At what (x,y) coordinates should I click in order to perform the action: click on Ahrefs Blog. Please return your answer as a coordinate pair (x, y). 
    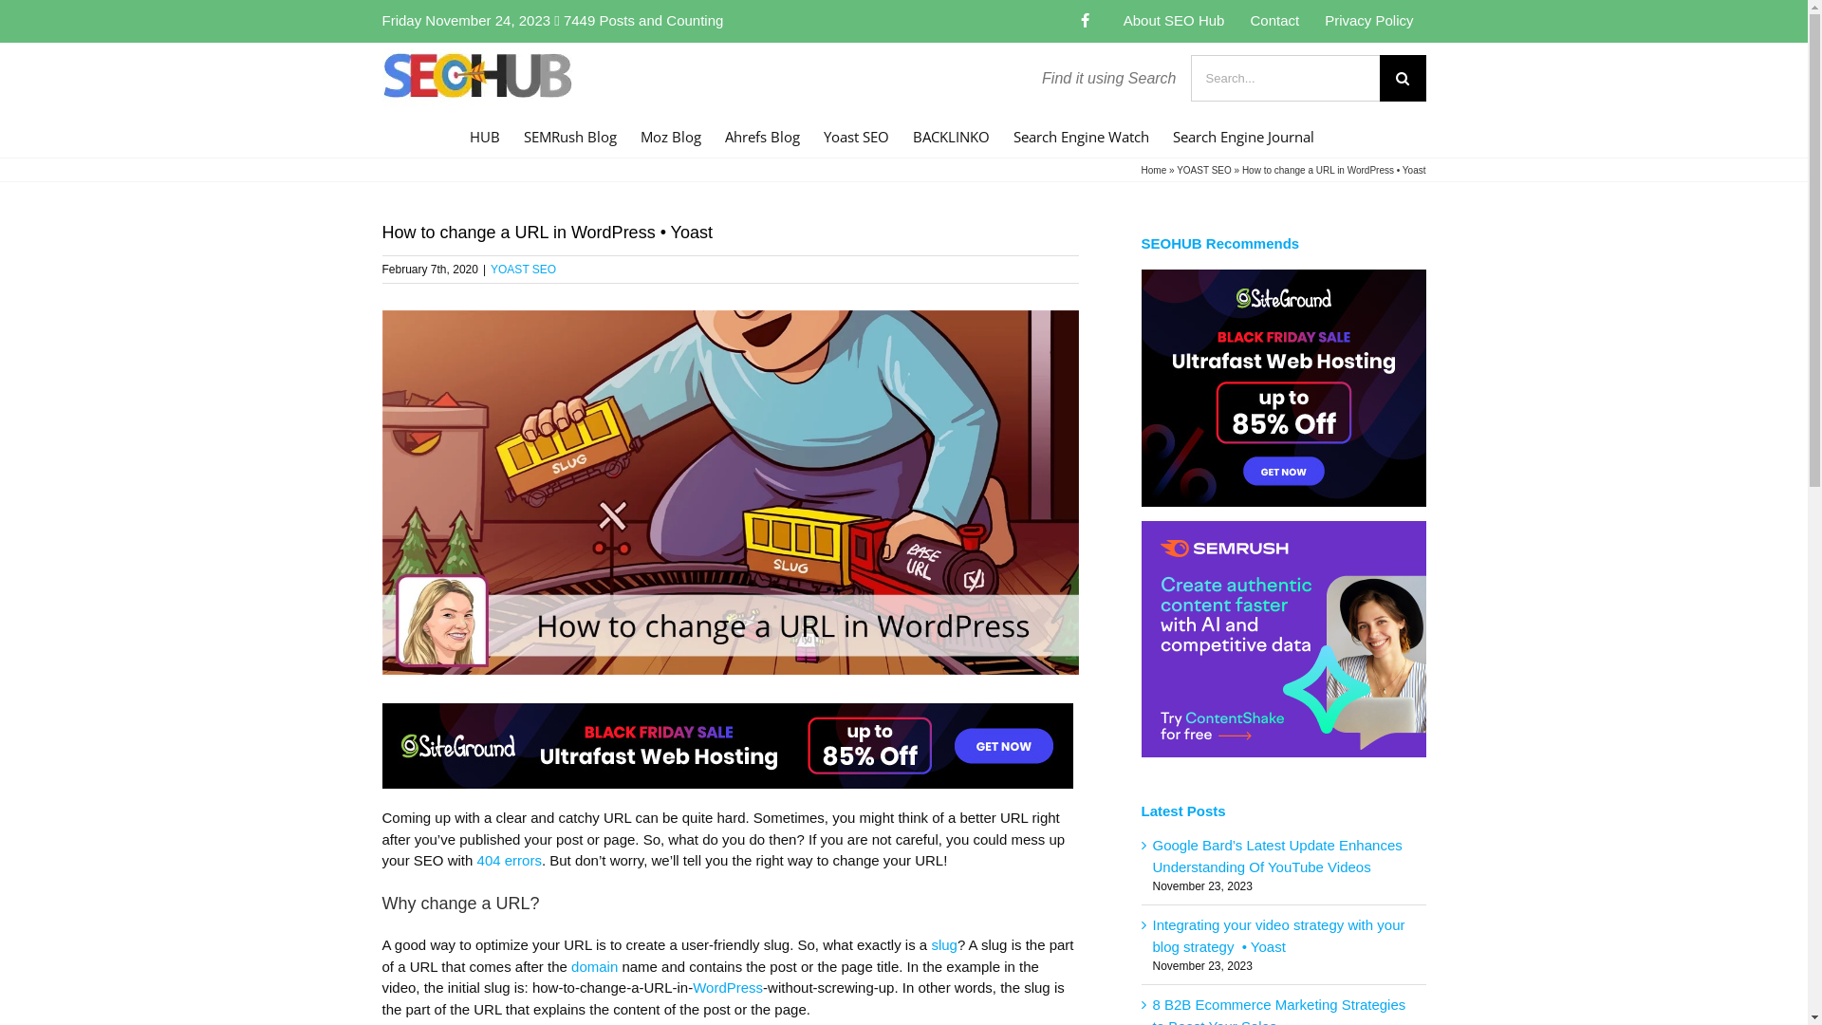
    Looking at the image, I should click on (763, 136).